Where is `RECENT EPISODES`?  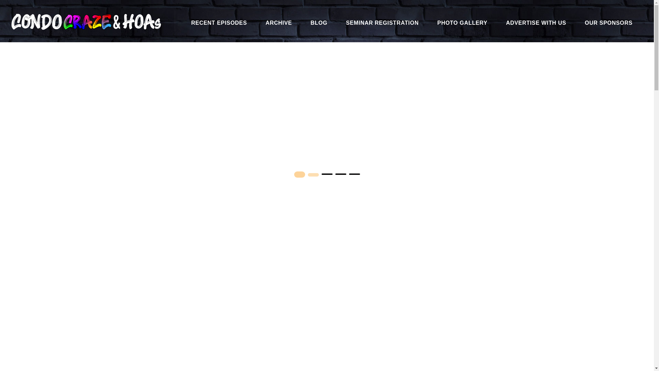
RECENT EPISODES is located at coordinates (219, 23).